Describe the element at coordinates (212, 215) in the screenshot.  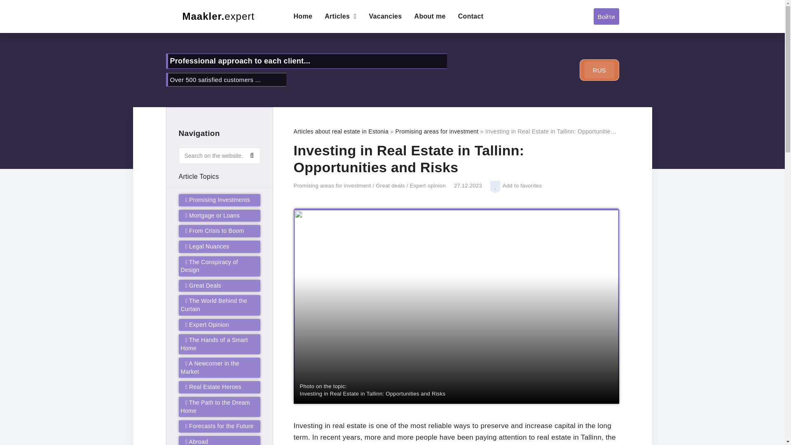
I see `Mortgage or Loans` at that location.